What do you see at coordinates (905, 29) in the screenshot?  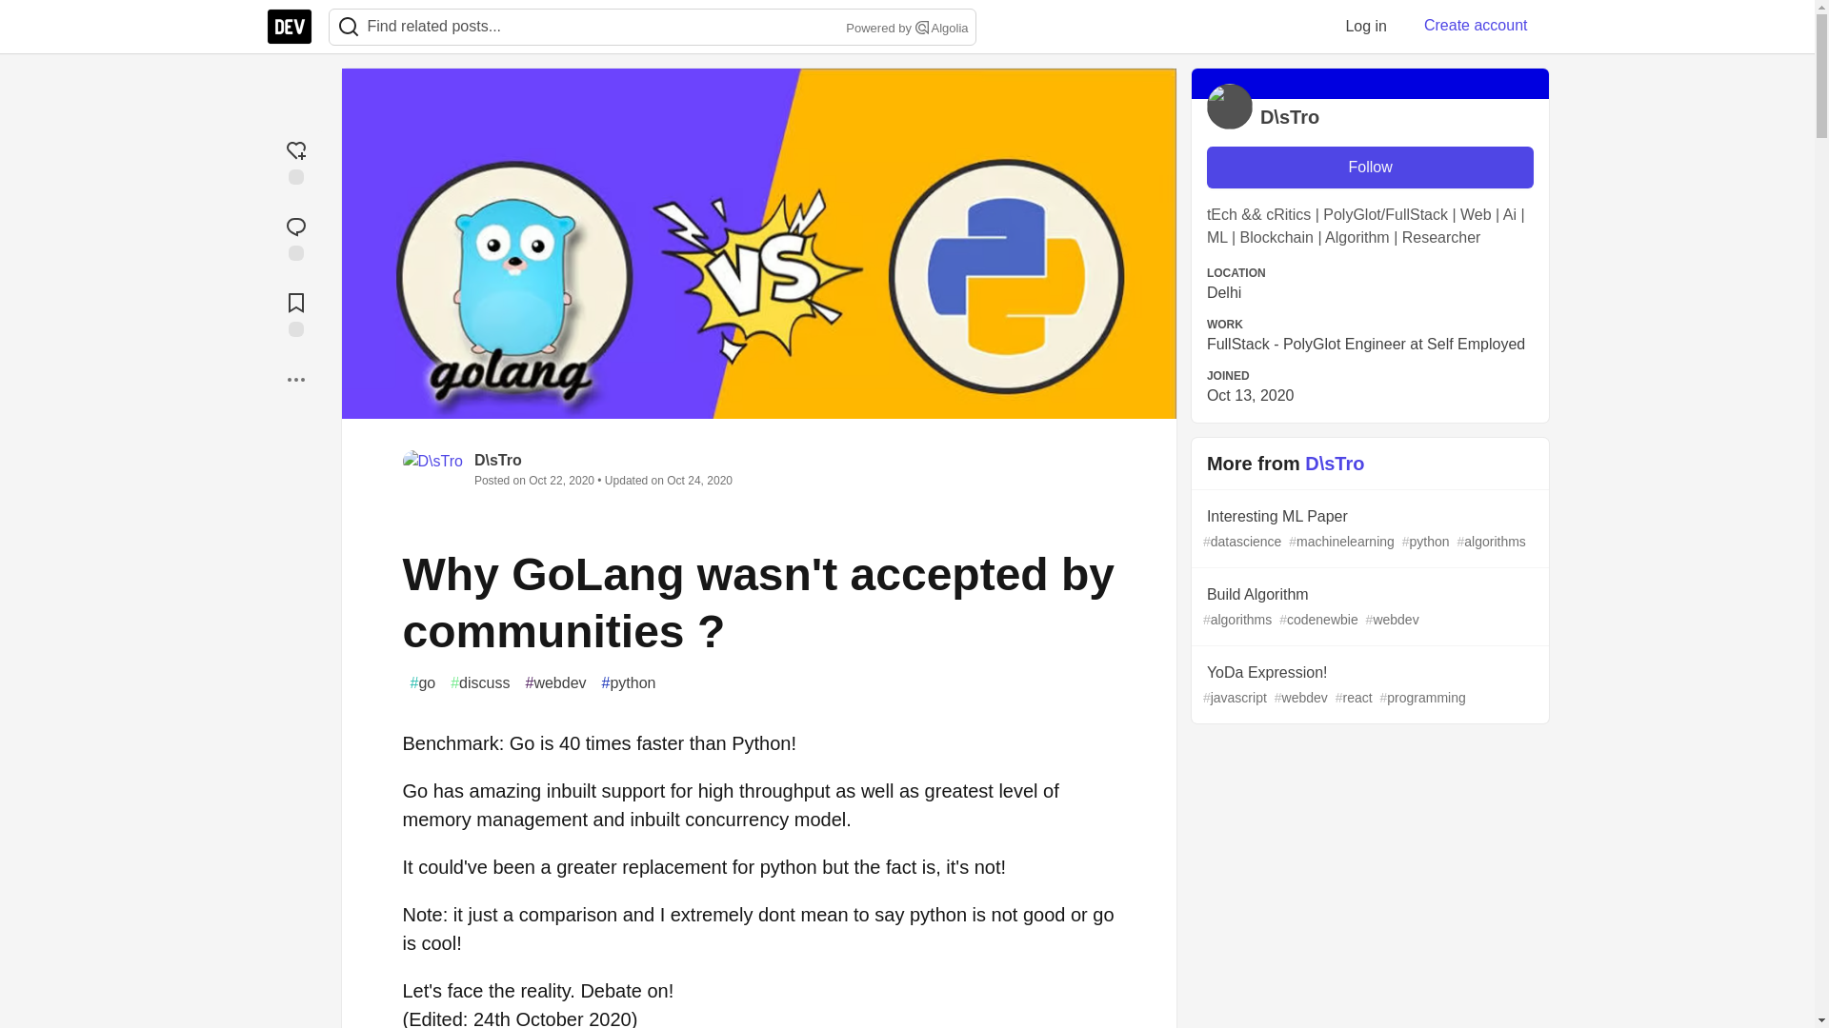 I see `Powered by Search Algolia` at bounding box center [905, 29].